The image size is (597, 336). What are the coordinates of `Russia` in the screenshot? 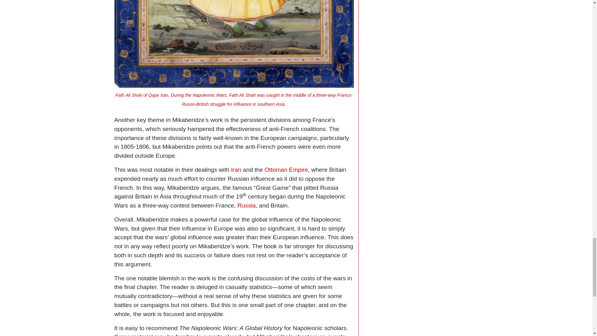 It's located at (247, 205).